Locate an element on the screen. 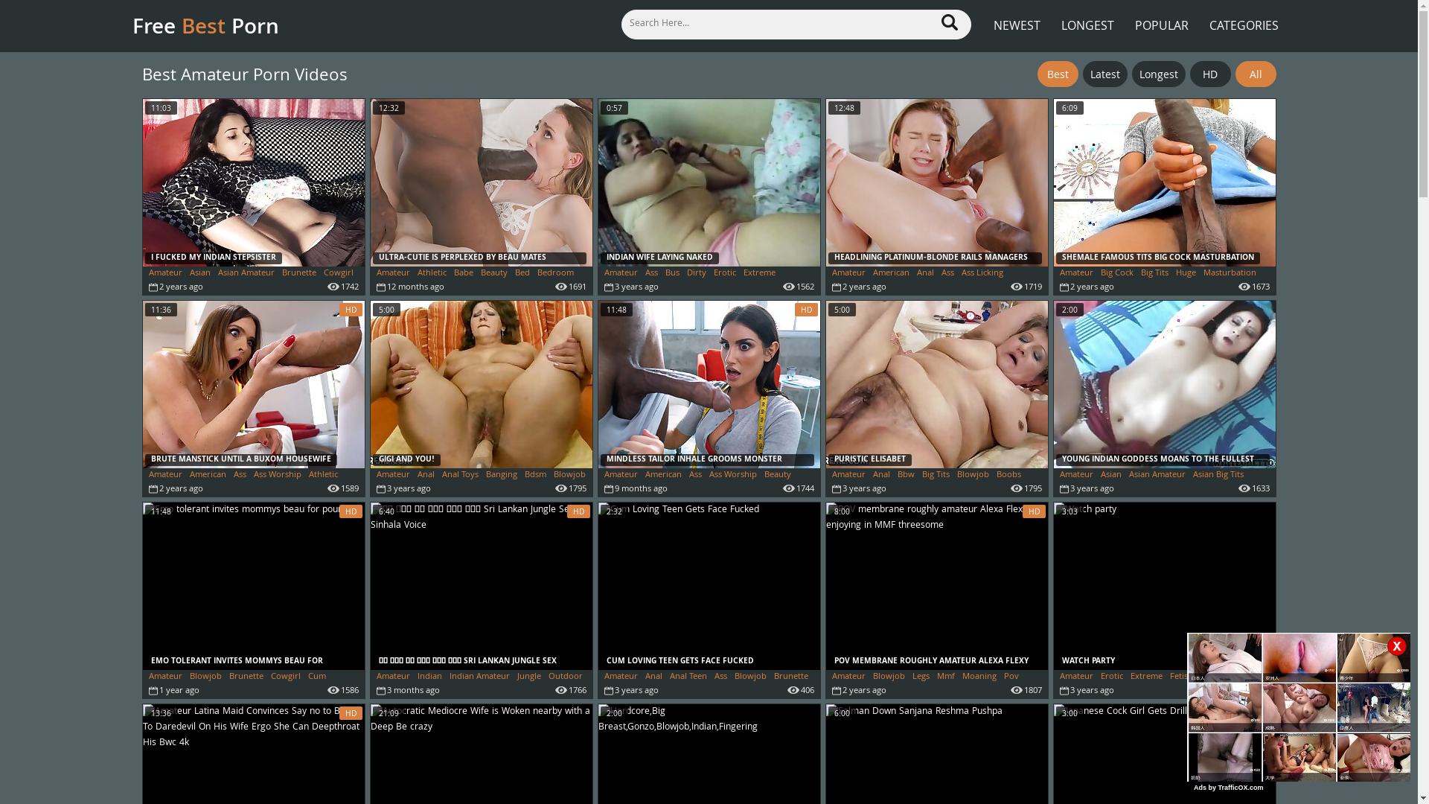 The width and height of the screenshot is (1429, 804). Athletic is located at coordinates (432, 274).